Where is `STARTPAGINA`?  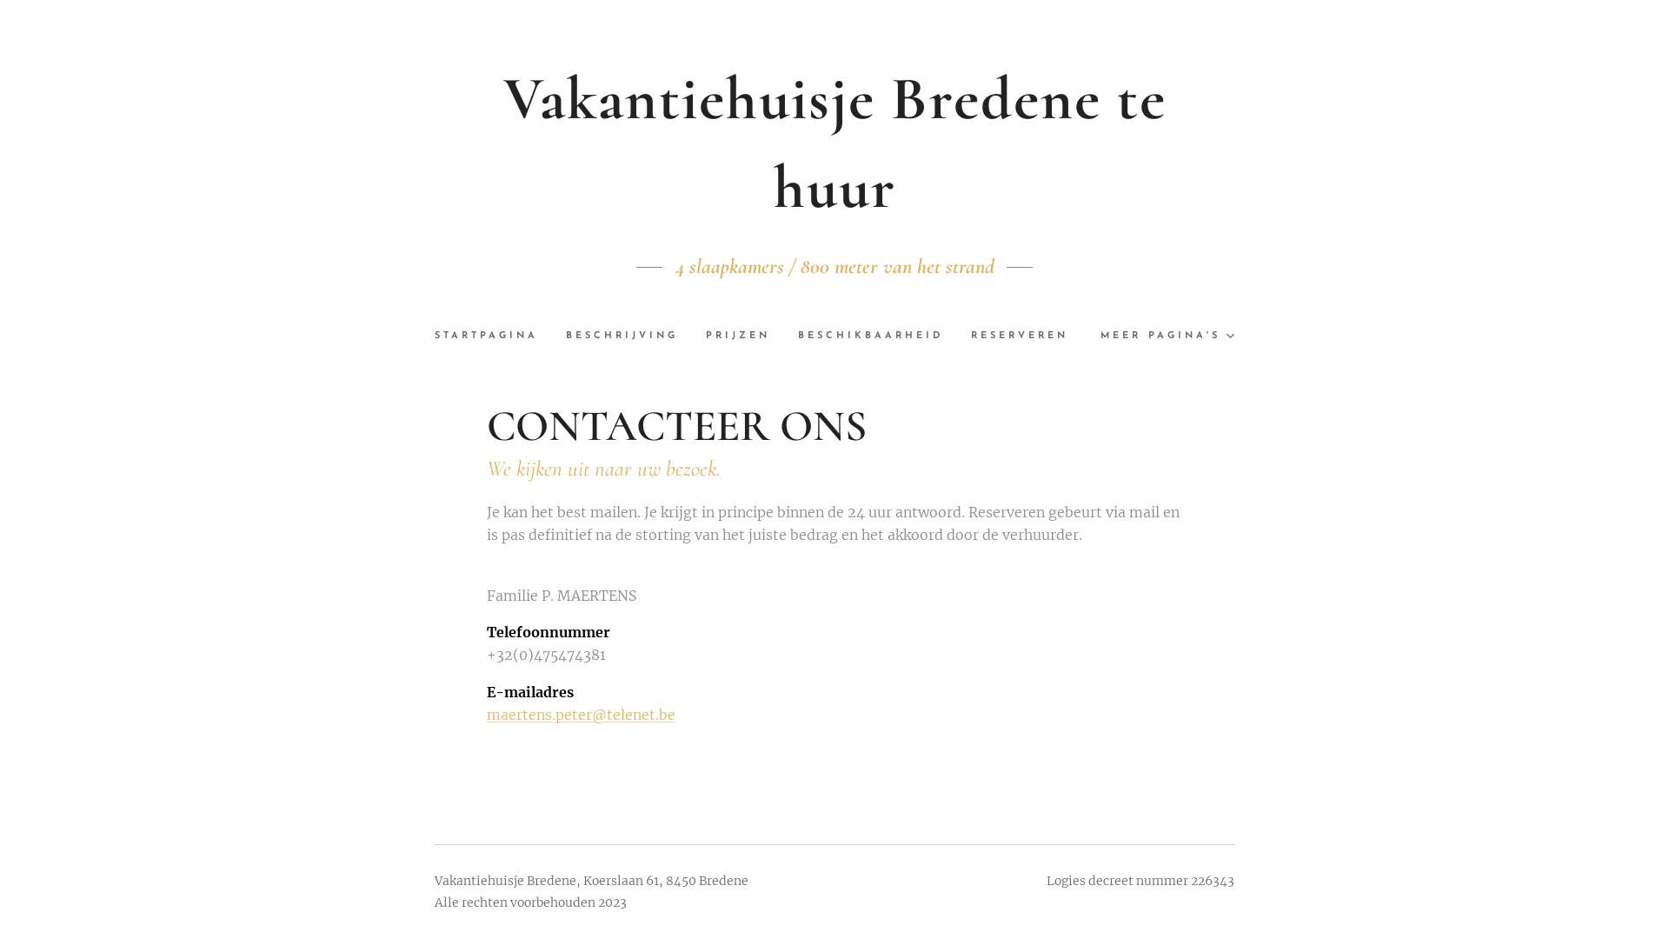 STARTPAGINA is located at coordinates (494, 336).